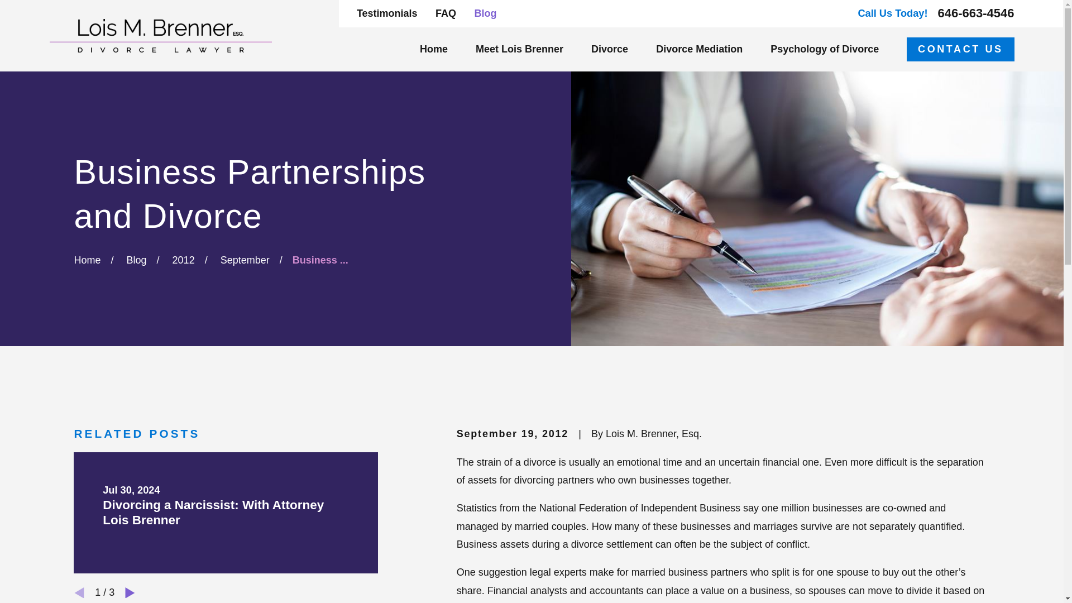 This screenshot has height=603, width=1072. What do you see at coordinates (825, 49) in the screenshot?
I see `Psychology of Divorce` at bounding box center [825, 49].